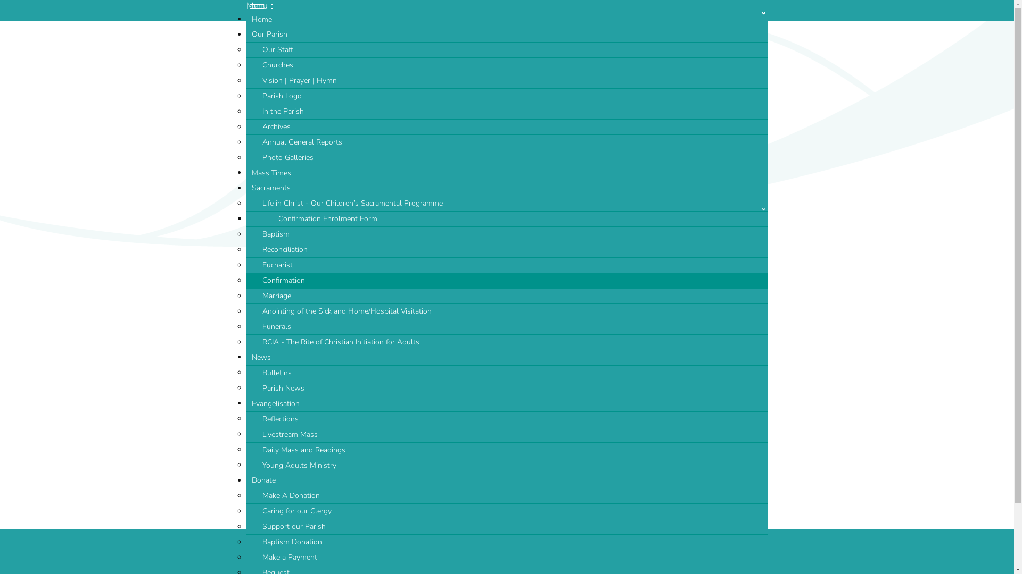 The height and width of the screenshot is (574, 1022). What do you see at coordinates (507, 281) in the screenshot?
I see `Confirmation` at bounding box center [507, 281].